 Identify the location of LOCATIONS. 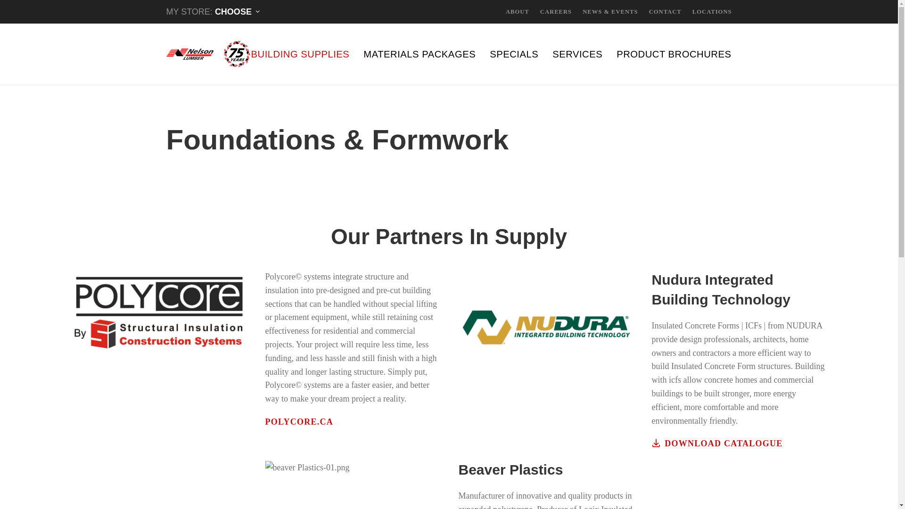
(712, 12).